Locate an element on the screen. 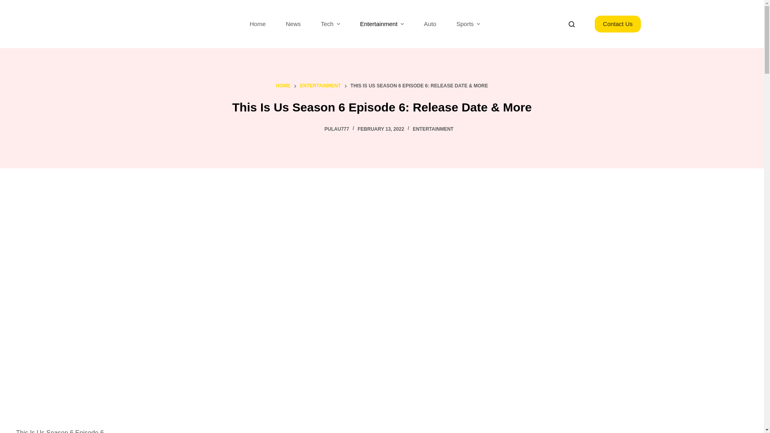 The width and height of the screenshot is (770, 433). Sports is located at coordinates (468, 24).